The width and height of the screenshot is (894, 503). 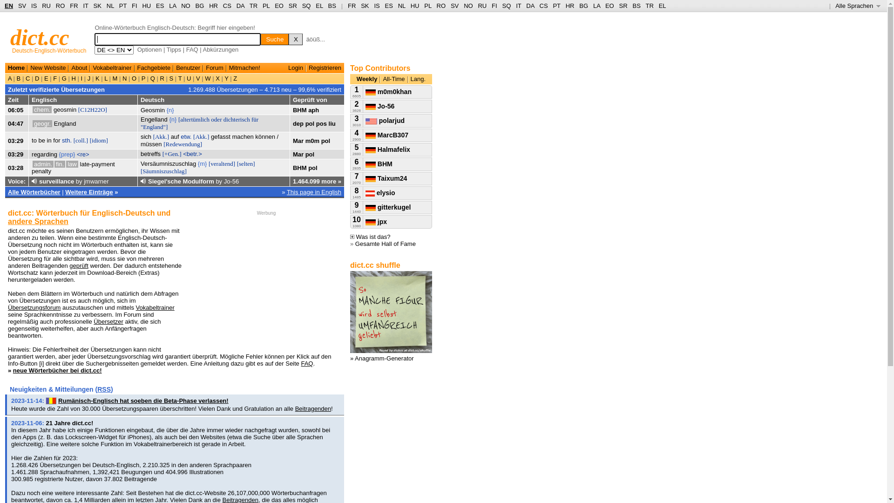 What do you see at coordinates (96, 182) in the screenshot?
I see `jmwarner` at bounding box center [96, 182].